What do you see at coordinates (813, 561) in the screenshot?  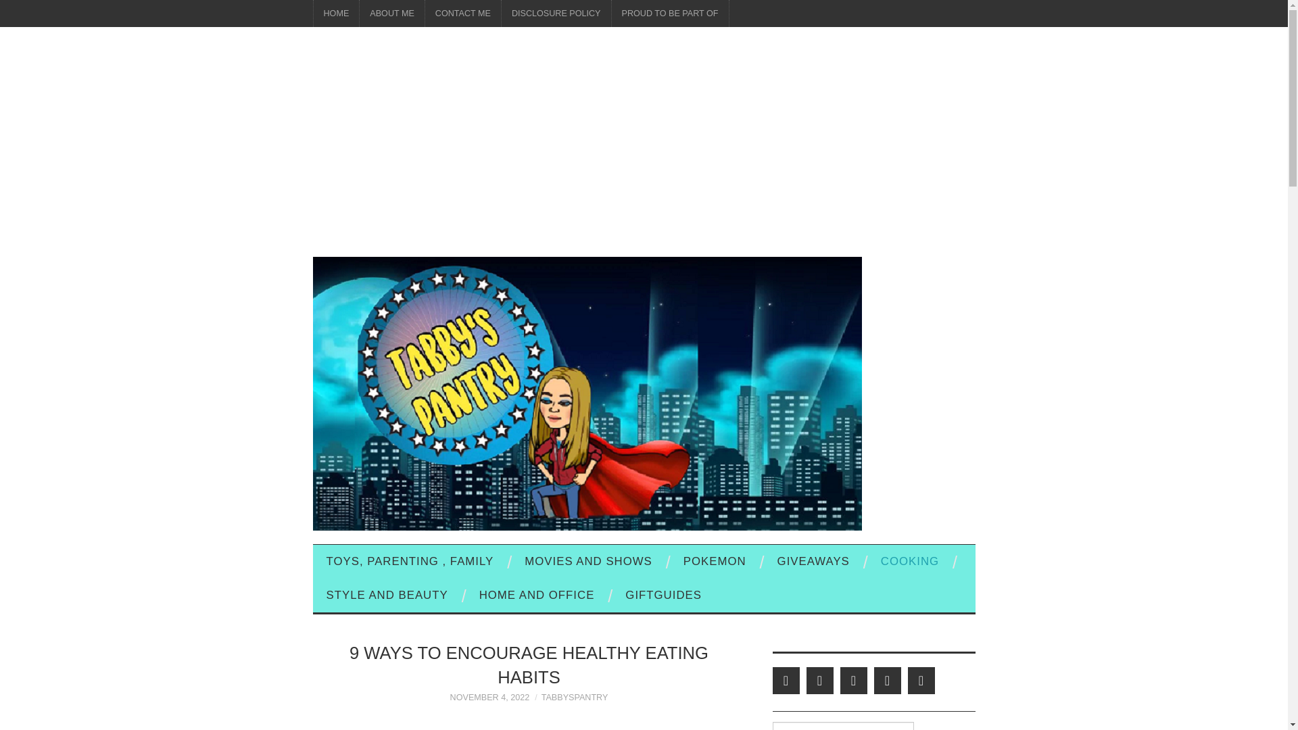 I see `GIVEAWAYS` at bounding box center [813, 561].